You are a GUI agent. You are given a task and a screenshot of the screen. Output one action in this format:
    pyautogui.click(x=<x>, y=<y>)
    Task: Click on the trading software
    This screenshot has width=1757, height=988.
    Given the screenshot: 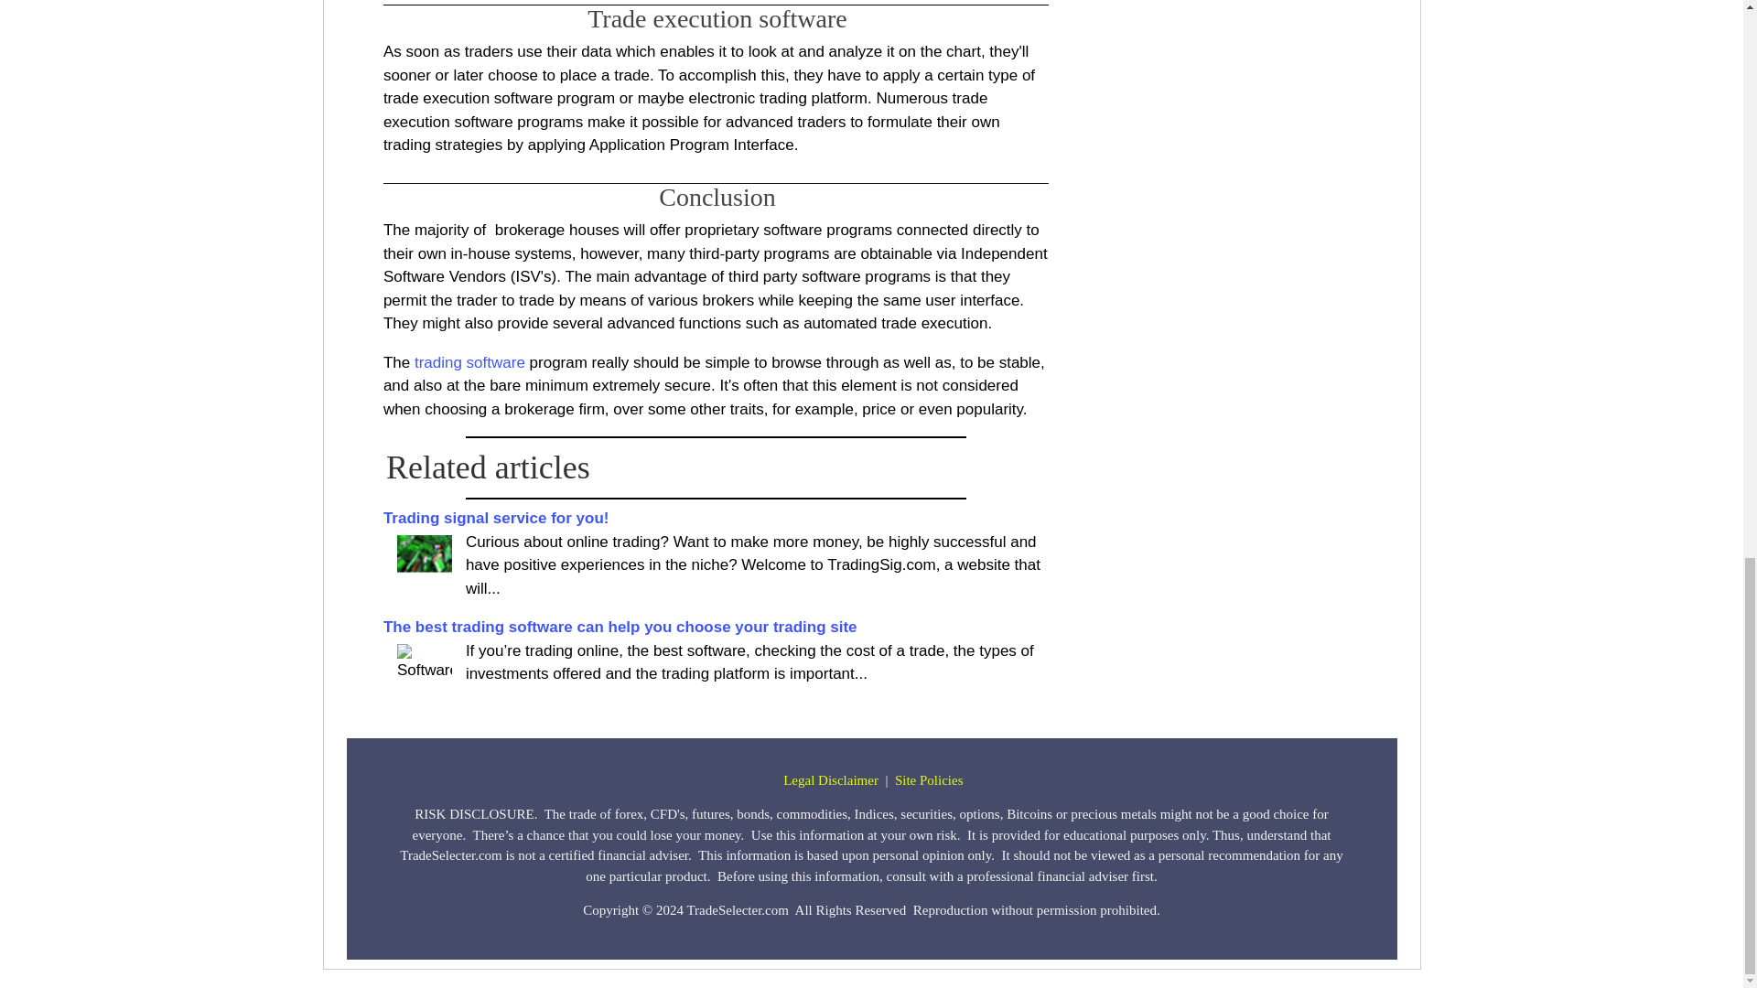 What is the action you would take?
    pyautogui.click(x=470, y=362)
    